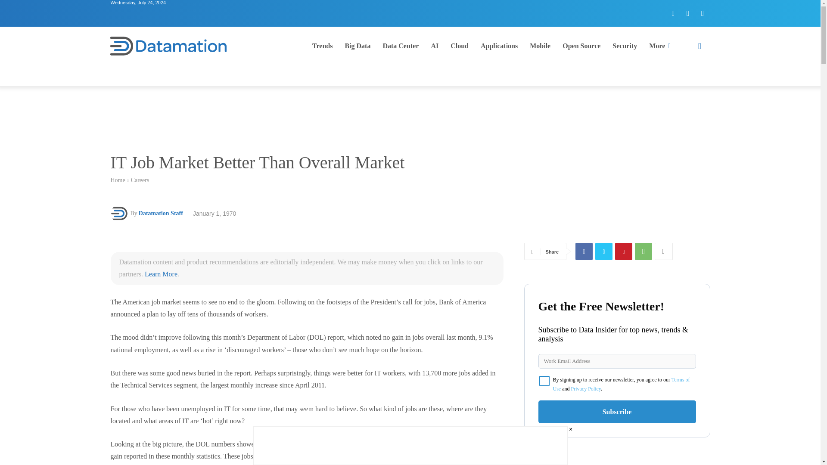 This screenshot has height=465, width=827. What do you see at coordinates (161, 274) in the screenshot?
I see `Learn More` at bounding box center [161, 274].